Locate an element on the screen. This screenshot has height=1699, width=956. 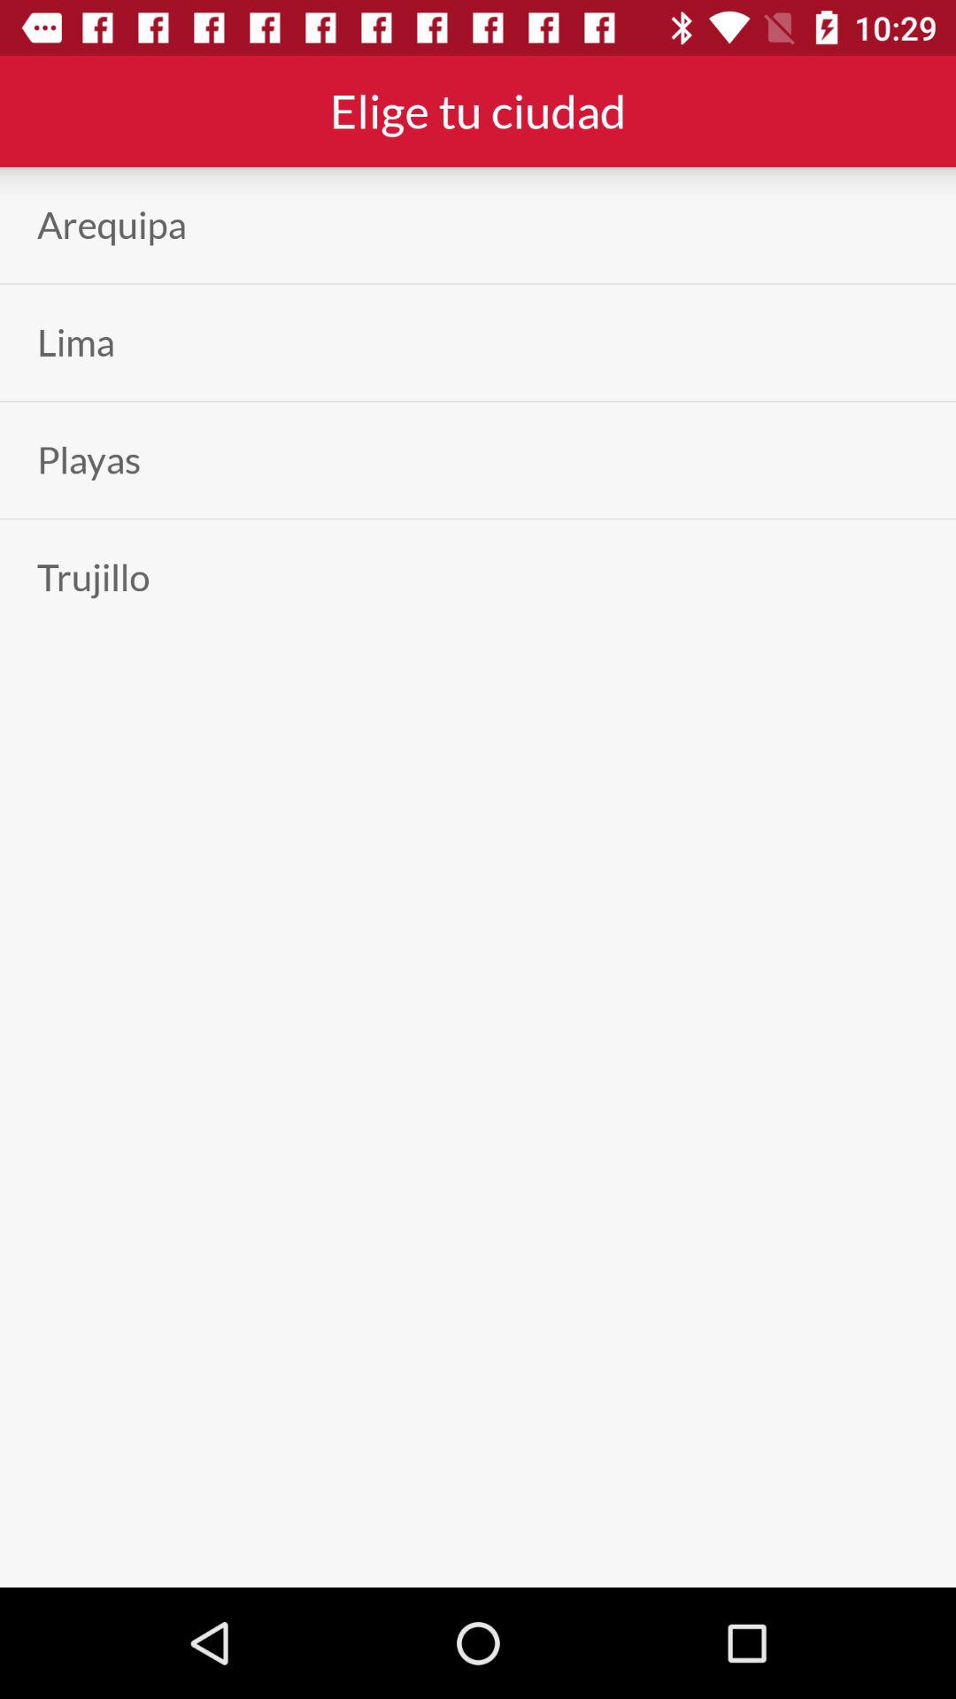
tap the icon below playas icon is located at coordinates (94, 577).